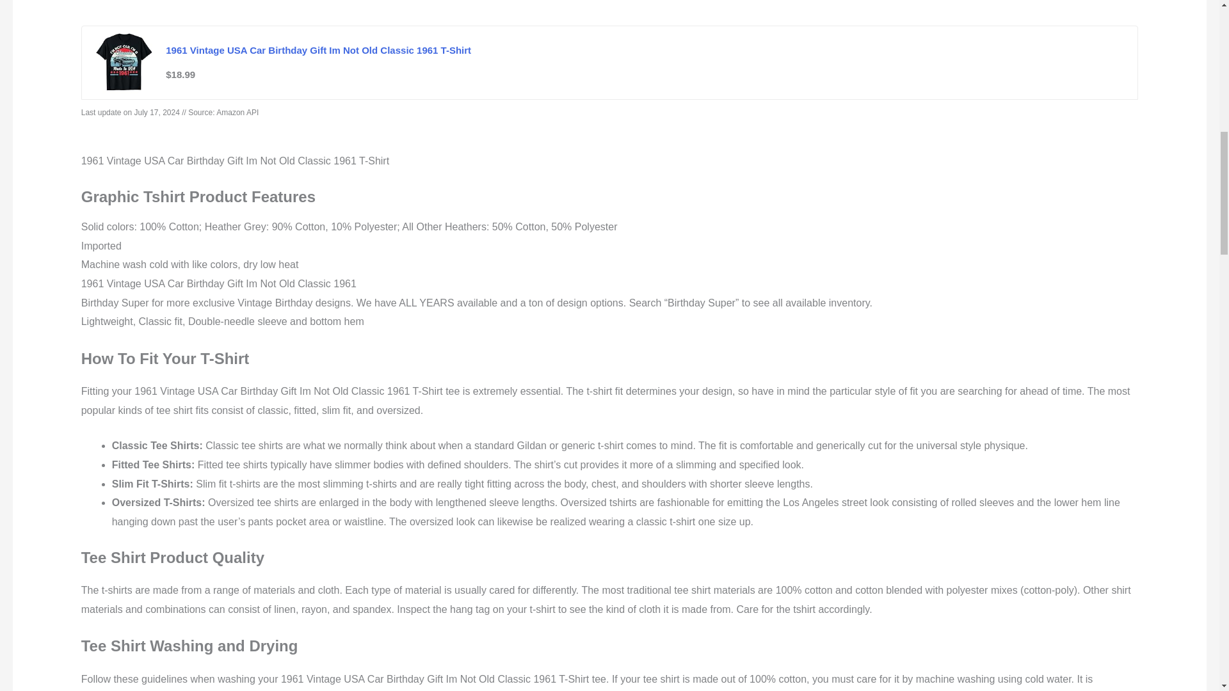  What do you see at coordinates (299, 4) in the screenshot?
I see `T-Shirt Sizing` at bounding box center [299, 4].